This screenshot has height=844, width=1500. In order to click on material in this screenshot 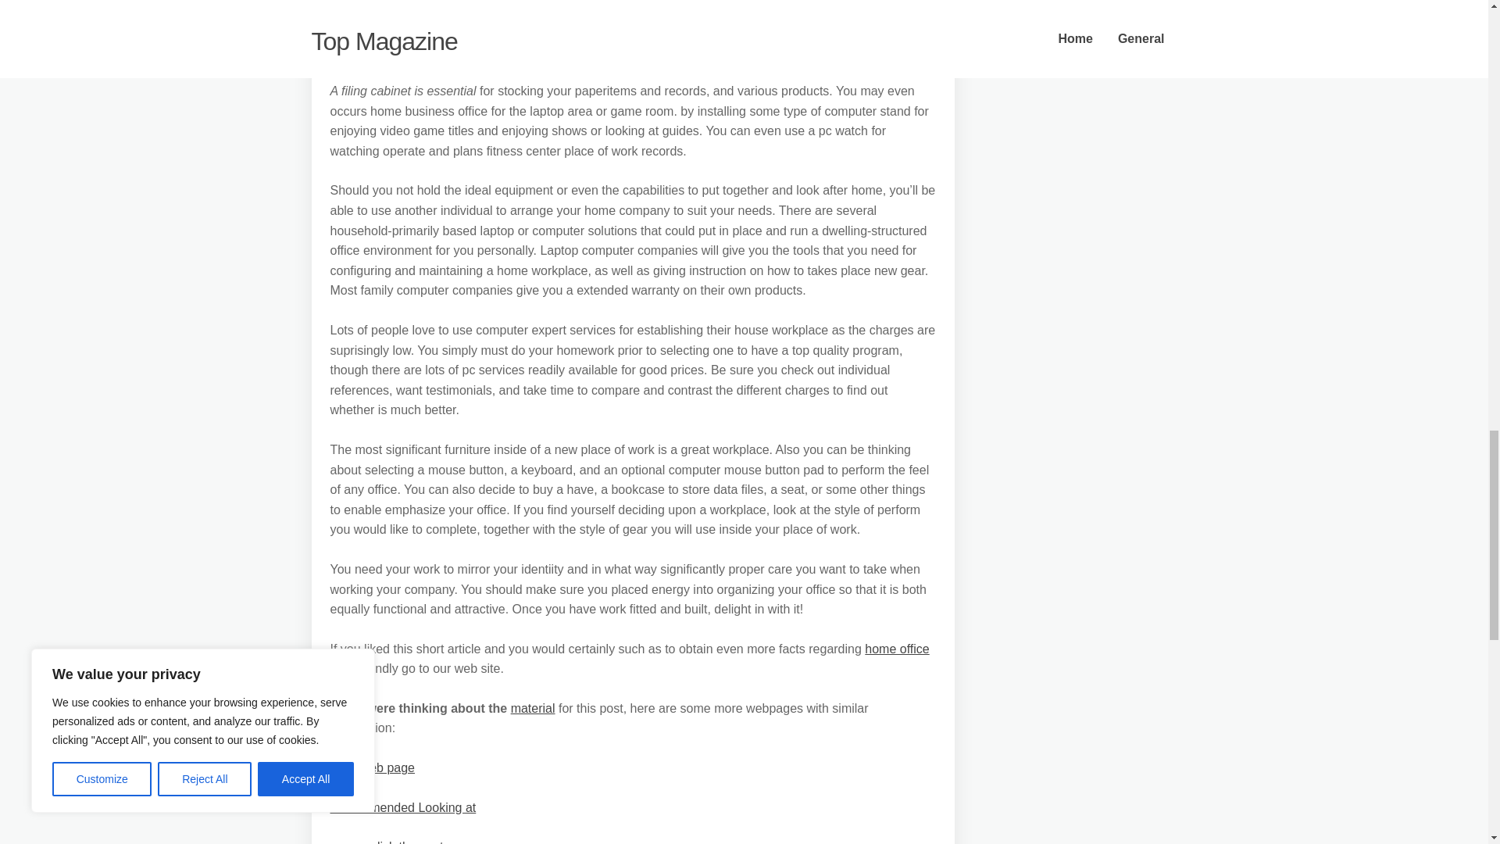, I will do `click(533, 708)`.